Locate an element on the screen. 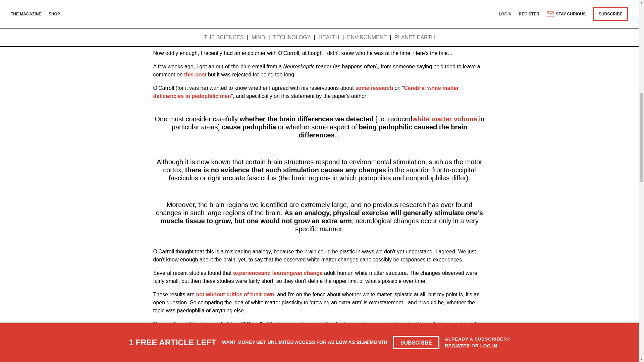 The width and height of the screenshot is (644, 362). and learning is located at coordinates (277, 273).